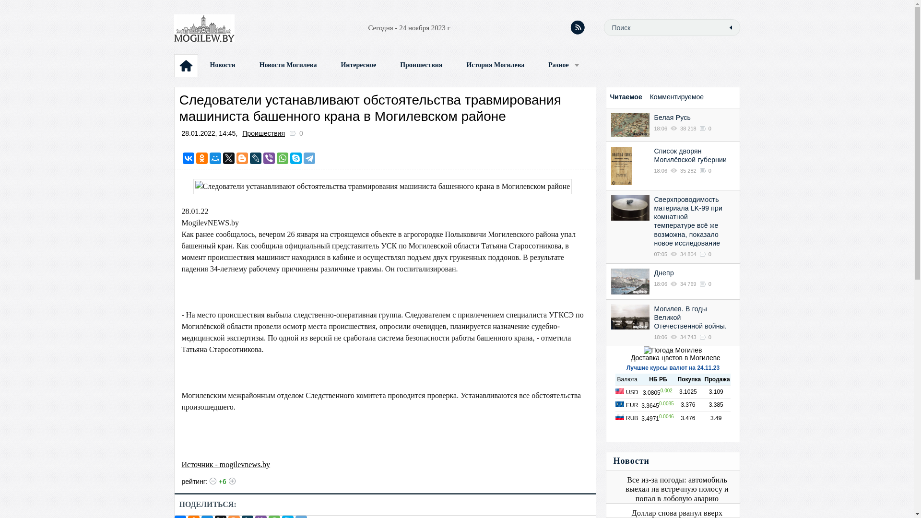 The width and height of the screenshot is (921, 518). What do you see at coordinates (229, 158) in the screenshot?
I see `Twitter` at bounding box center [229, 158].